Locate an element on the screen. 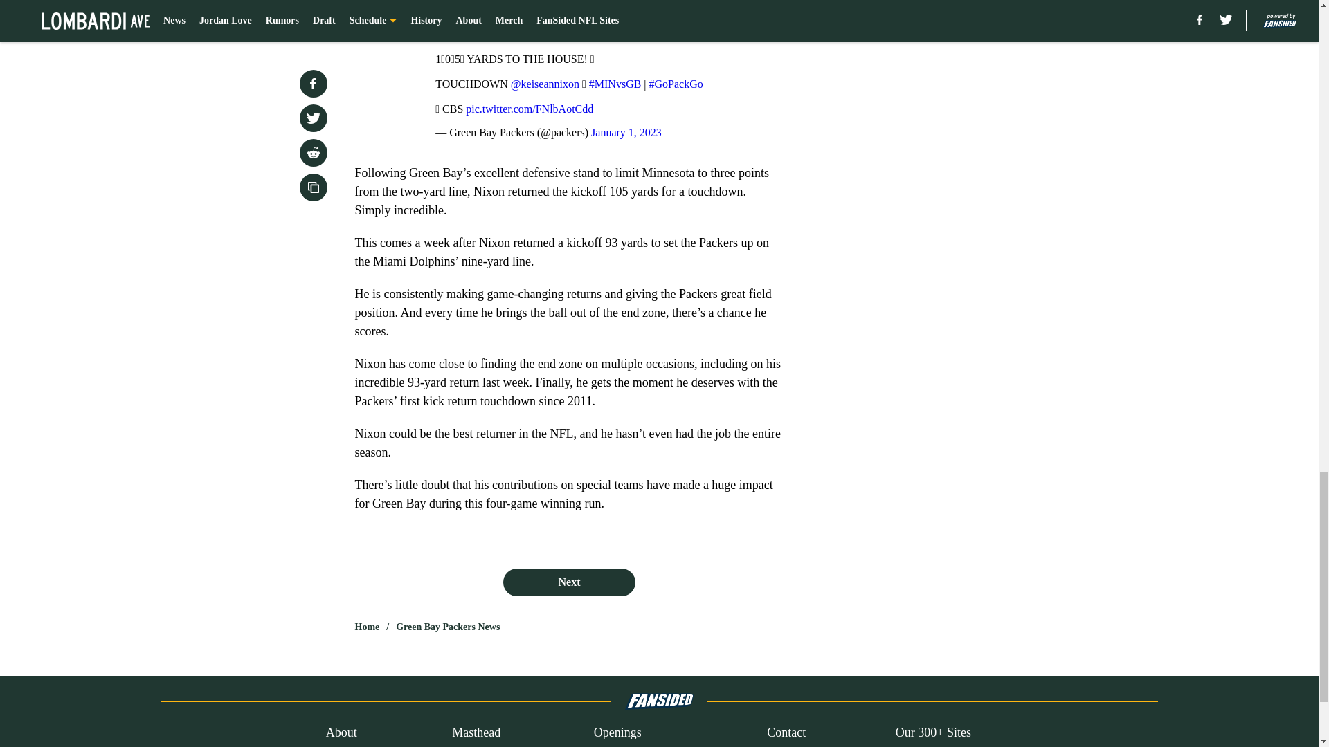  Home is located at coordinates (367, 627).